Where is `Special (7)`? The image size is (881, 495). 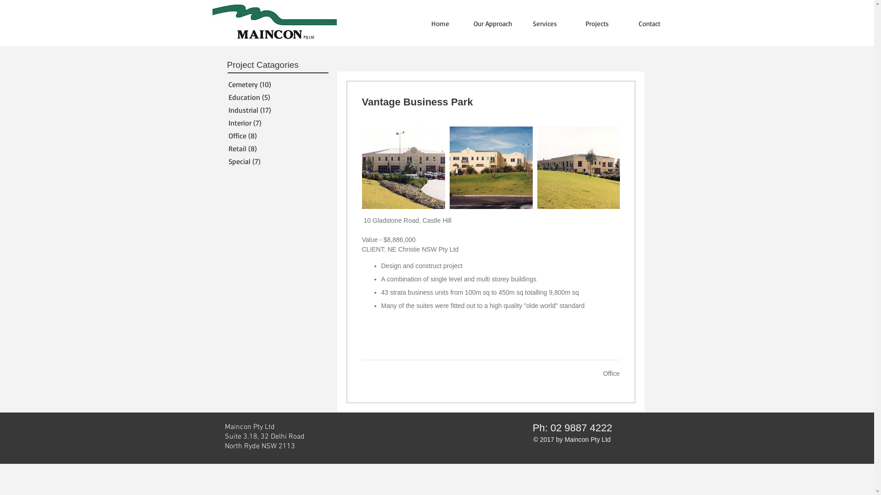
Special (7) is located at coordinates (274, 161).